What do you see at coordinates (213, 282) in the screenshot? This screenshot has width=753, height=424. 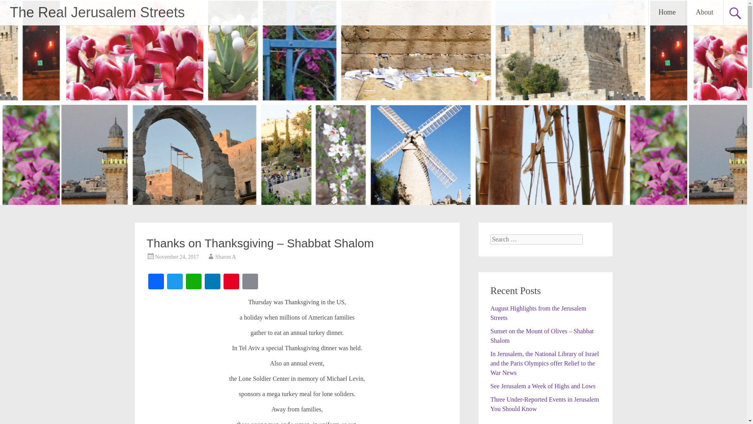 I see `LinkedIn` at bounding box center [213, 282].